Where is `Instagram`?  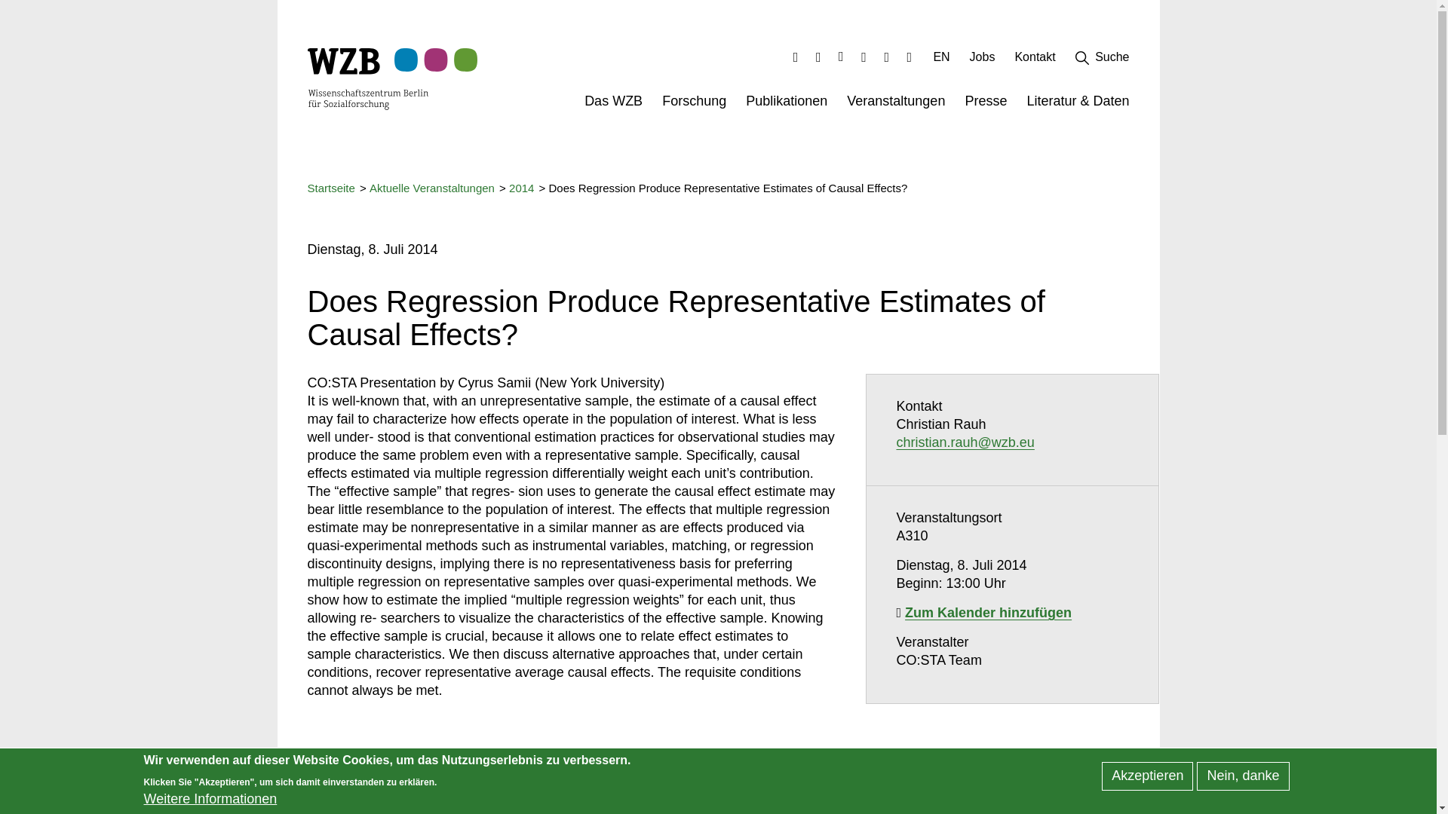 Instagram is located at coordinates (842, 57).